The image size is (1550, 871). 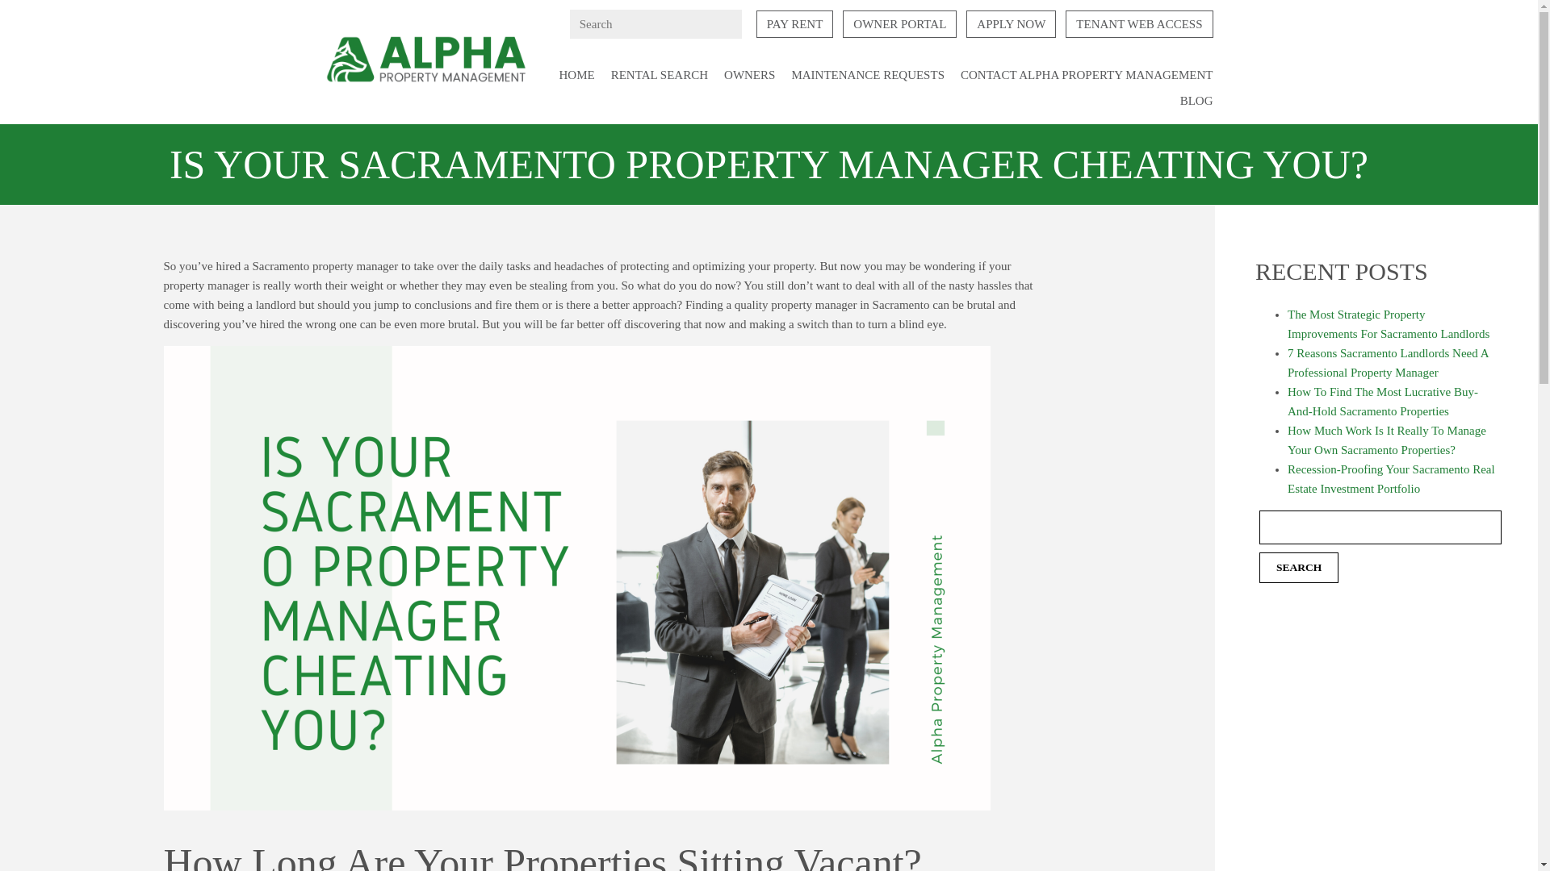 I want to click on HOME, so click(x=577, y=76).